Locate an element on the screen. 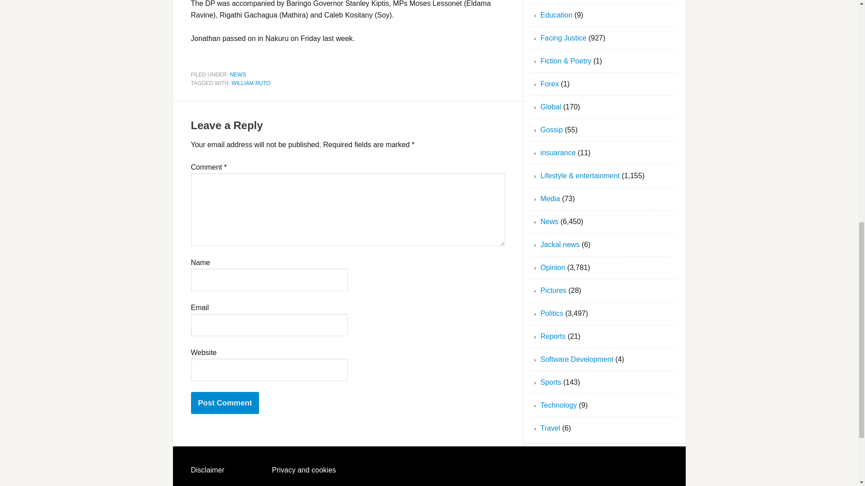  Gossip is located at coordinates (551, 130).